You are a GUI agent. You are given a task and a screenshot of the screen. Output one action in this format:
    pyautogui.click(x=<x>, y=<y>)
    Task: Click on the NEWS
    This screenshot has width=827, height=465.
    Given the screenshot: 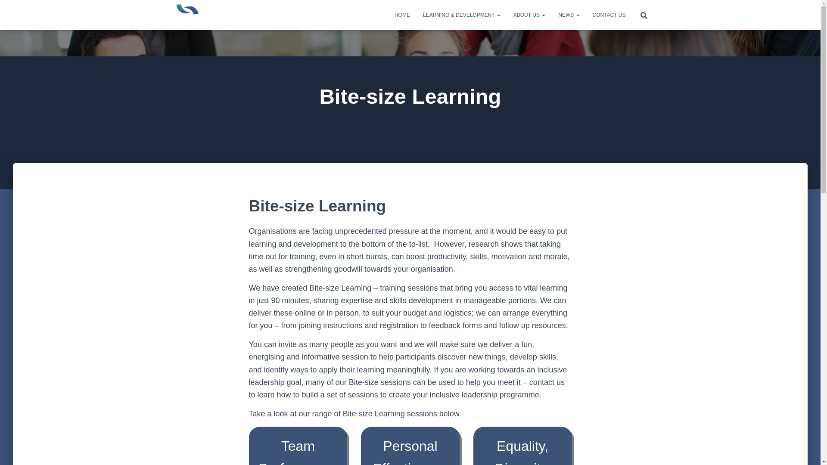 What is the action you would take?
    pyautogui.click(x=569, y=15)
    